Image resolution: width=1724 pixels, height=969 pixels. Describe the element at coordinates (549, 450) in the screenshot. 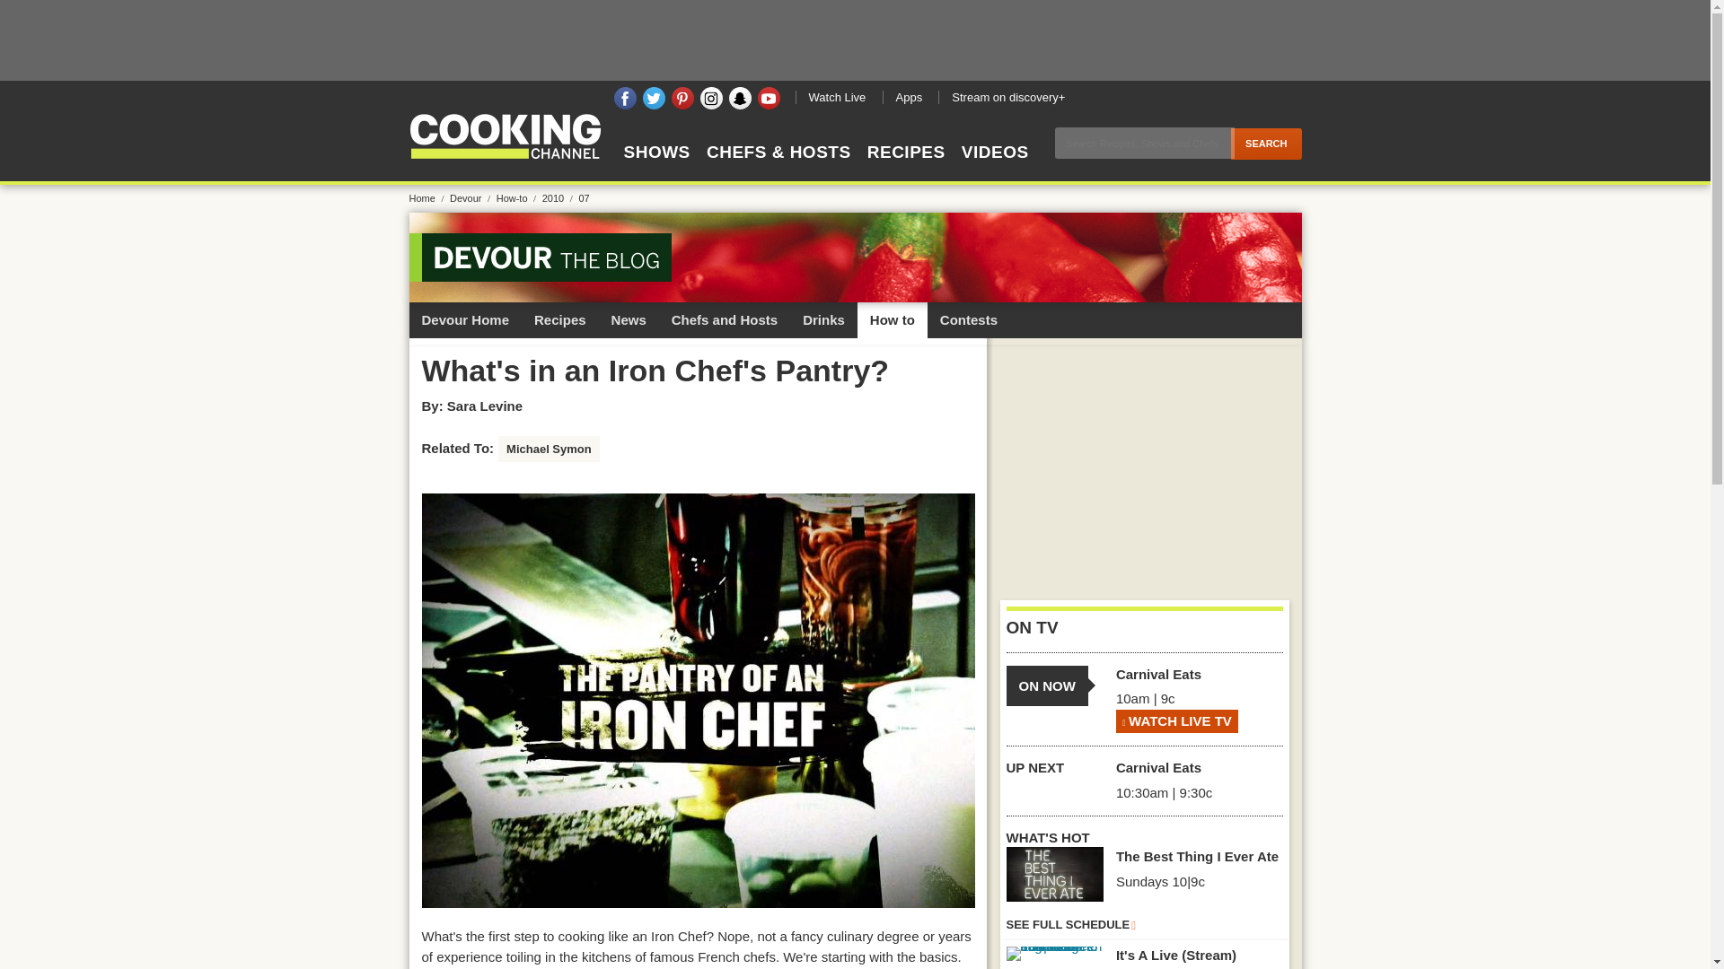

I see `Michael Symon` at that location.